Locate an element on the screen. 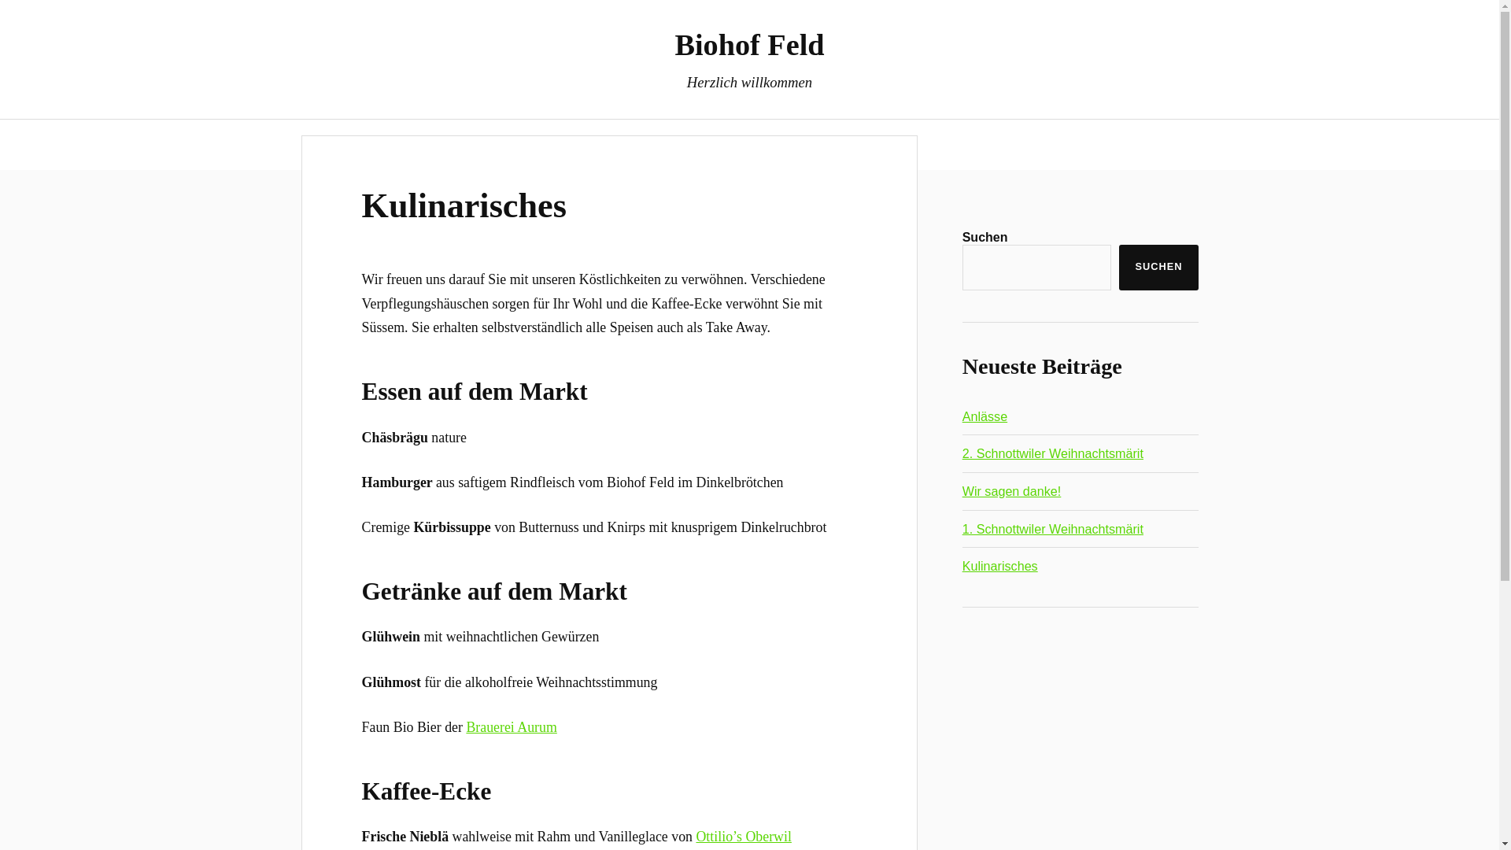 The width and height of the screenshot is (1511, 850). Brauerei Aurum is located at coordinates (512, 727).